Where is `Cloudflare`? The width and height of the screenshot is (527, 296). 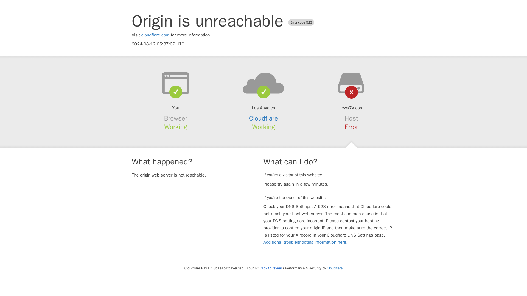
Cloudflare is located at coordinates (263, 118).